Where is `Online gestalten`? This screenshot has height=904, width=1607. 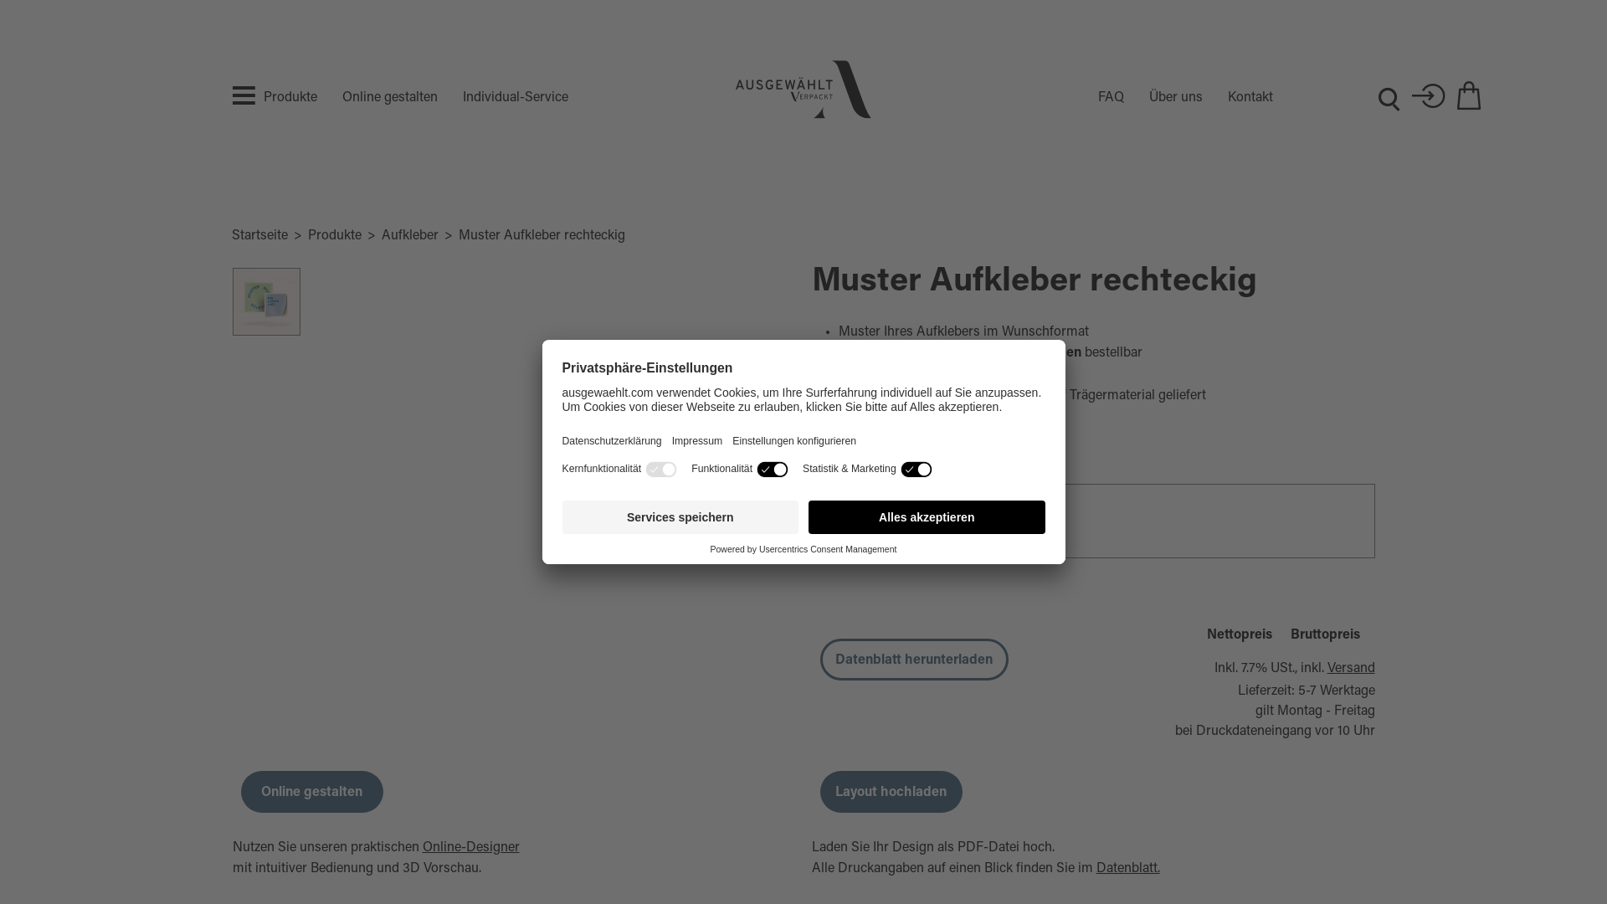 Online gestalten is located at coordinates (312, 792).